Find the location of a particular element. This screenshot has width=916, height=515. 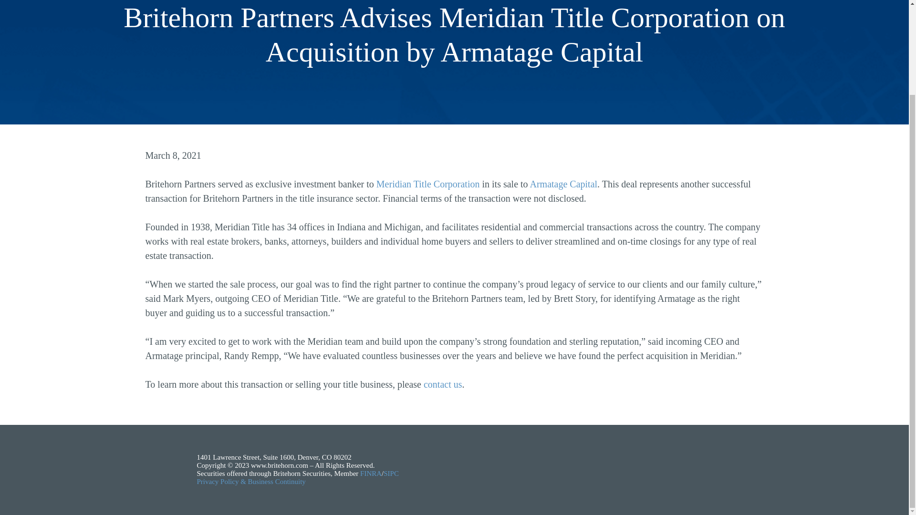

SIPC is located at coordinates (391, 473).